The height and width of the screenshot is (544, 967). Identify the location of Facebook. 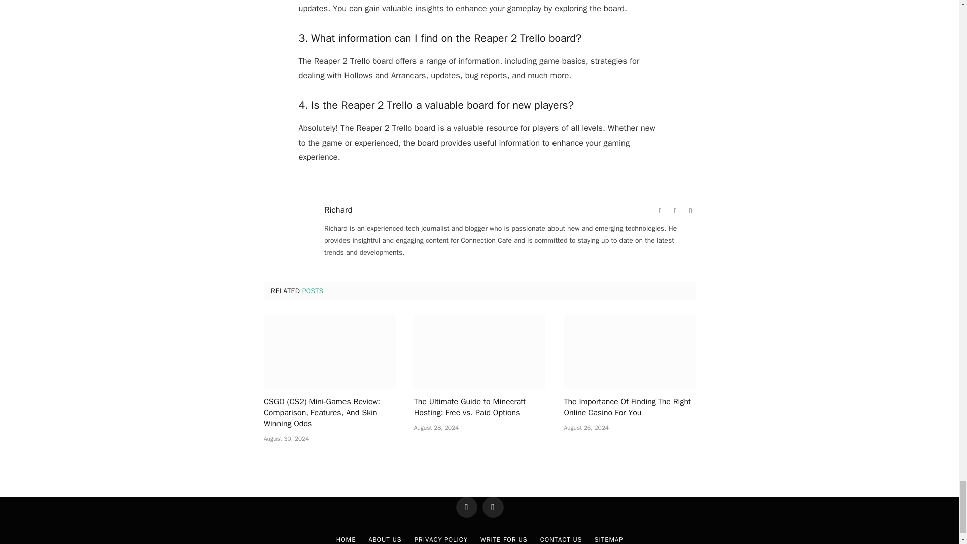
(675, 211).